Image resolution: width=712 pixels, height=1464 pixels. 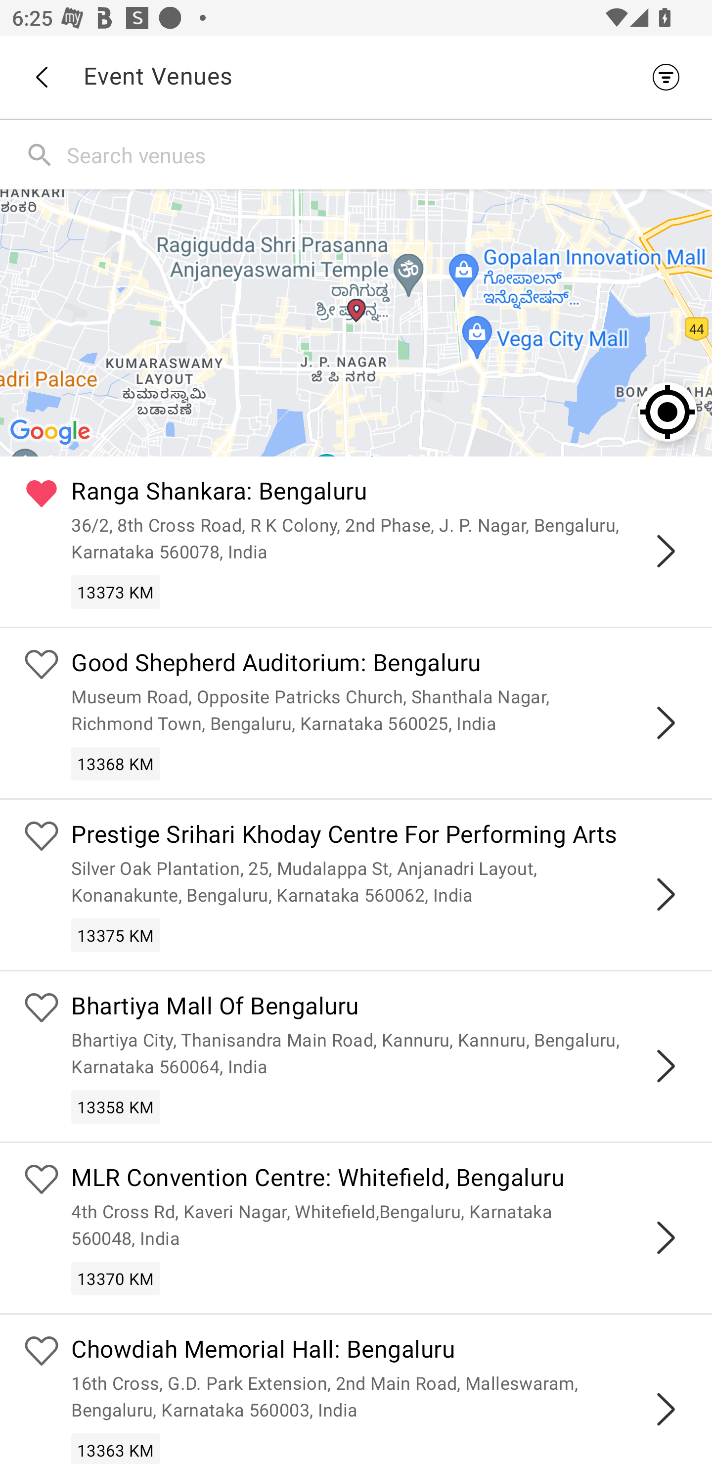 I want to click on Back Event Venues Filter, so click(x=356, y=77).